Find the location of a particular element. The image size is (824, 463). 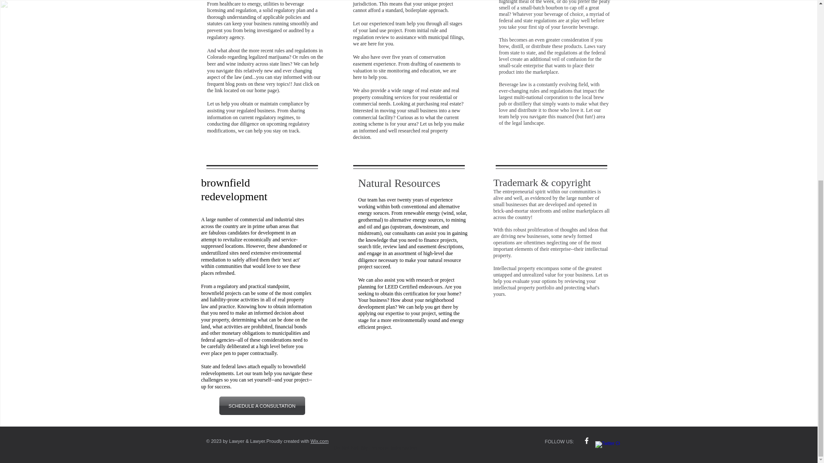

Do Not Sell My Personal Information is located at coordinates (375, 448).